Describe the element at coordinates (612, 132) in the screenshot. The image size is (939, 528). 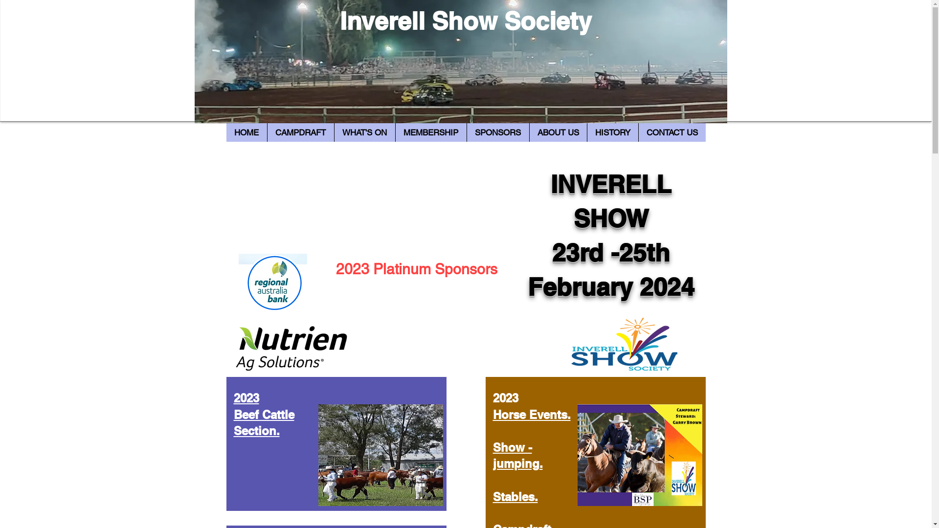
I see `HISTORY` at that location.